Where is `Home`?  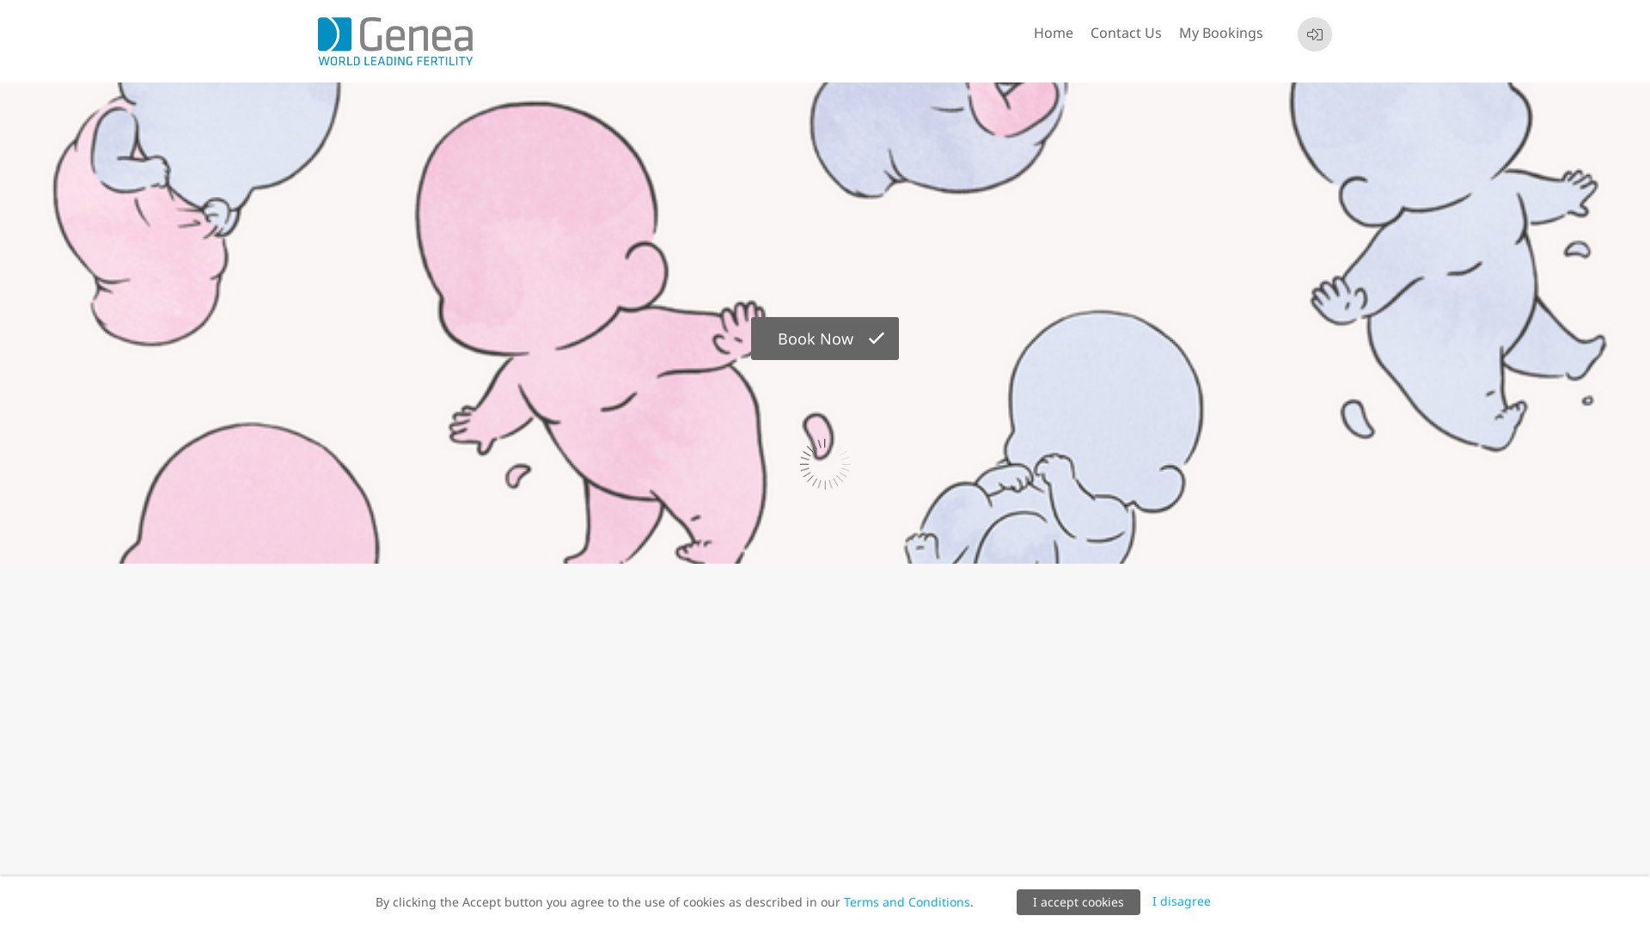 Home is located at coordinates (1054, 34).